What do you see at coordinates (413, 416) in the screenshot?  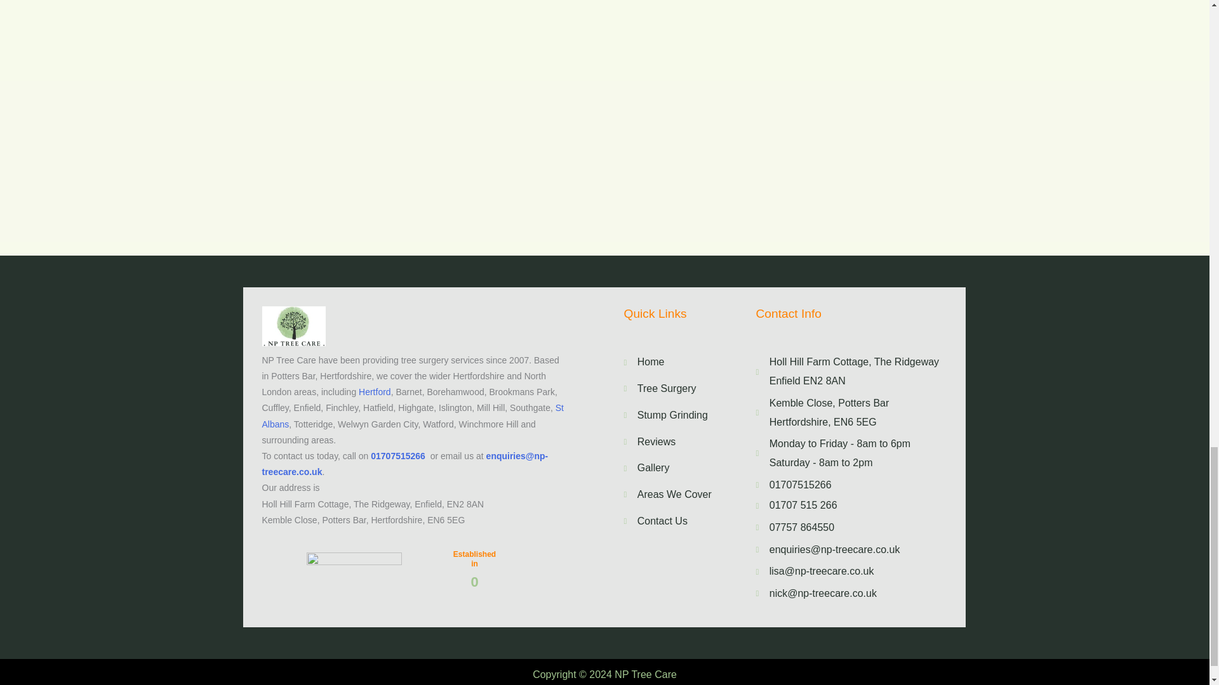 I see `St Albans` at bounding box center [413, 416].